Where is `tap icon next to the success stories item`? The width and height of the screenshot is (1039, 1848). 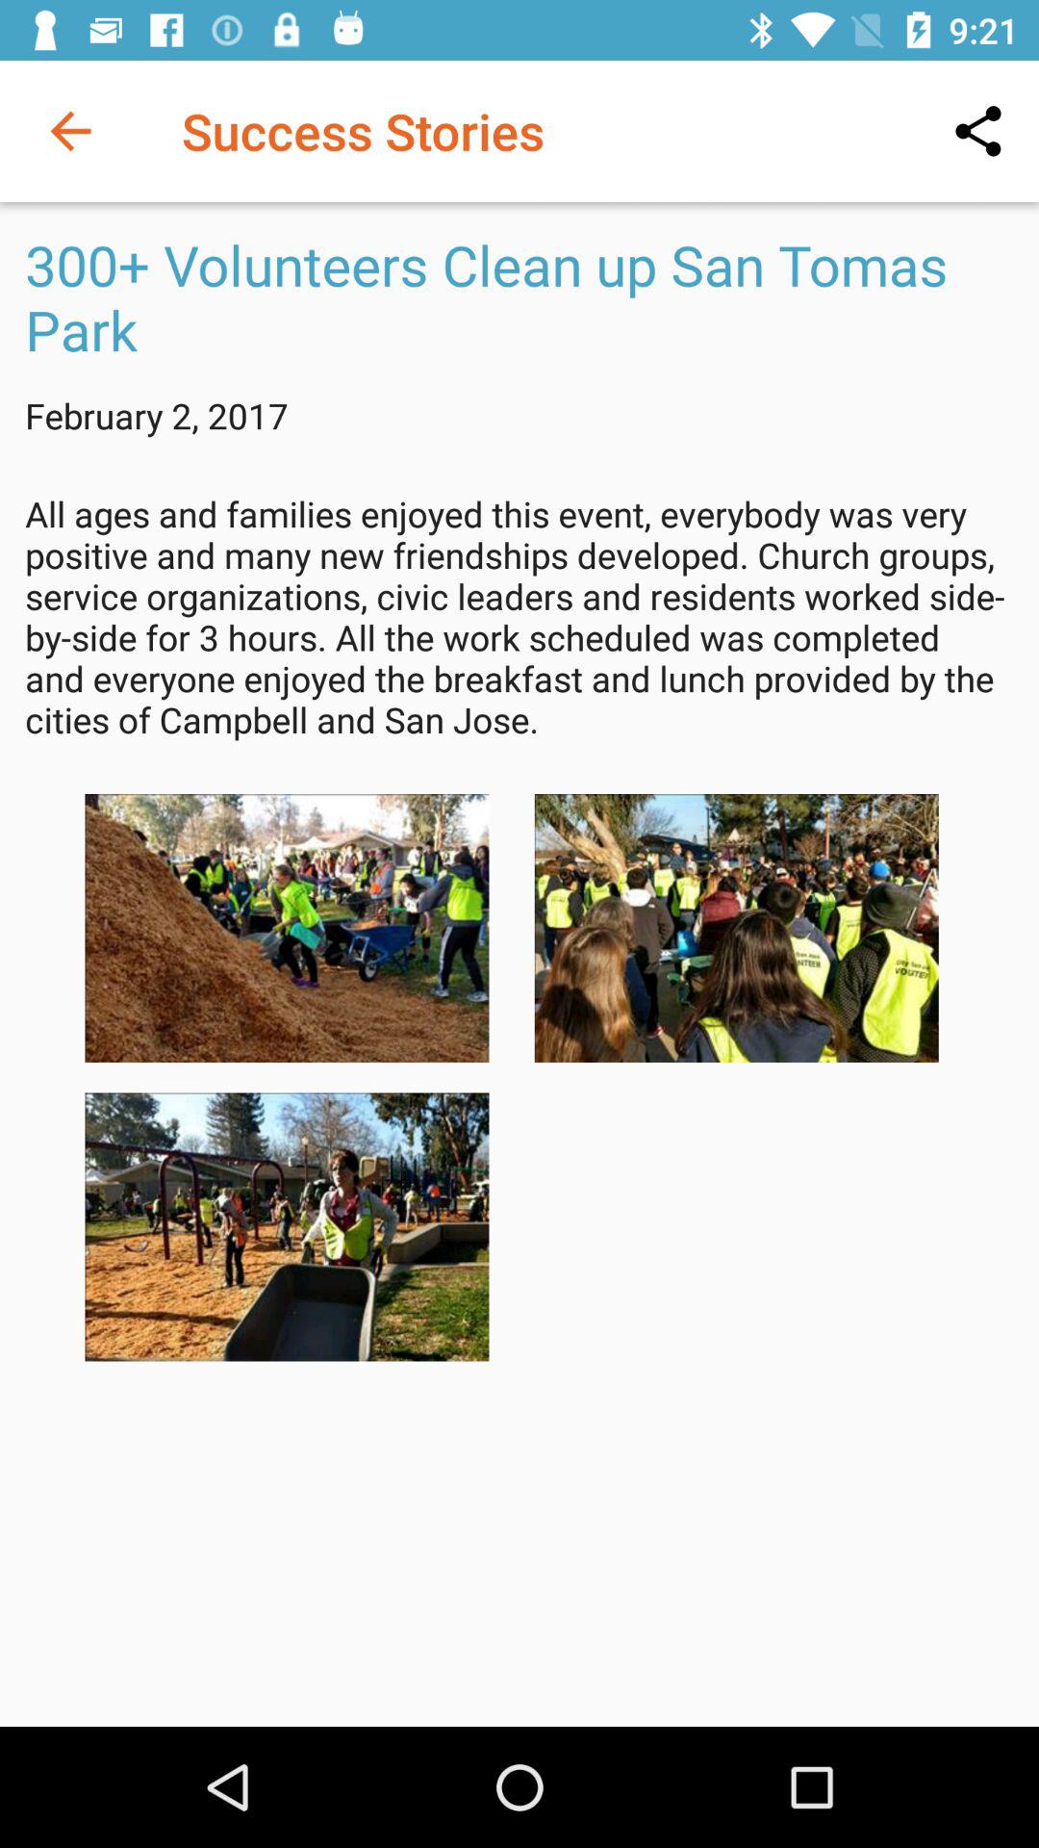 tap icon next to the success stories item is located at coordinates (70, 131).